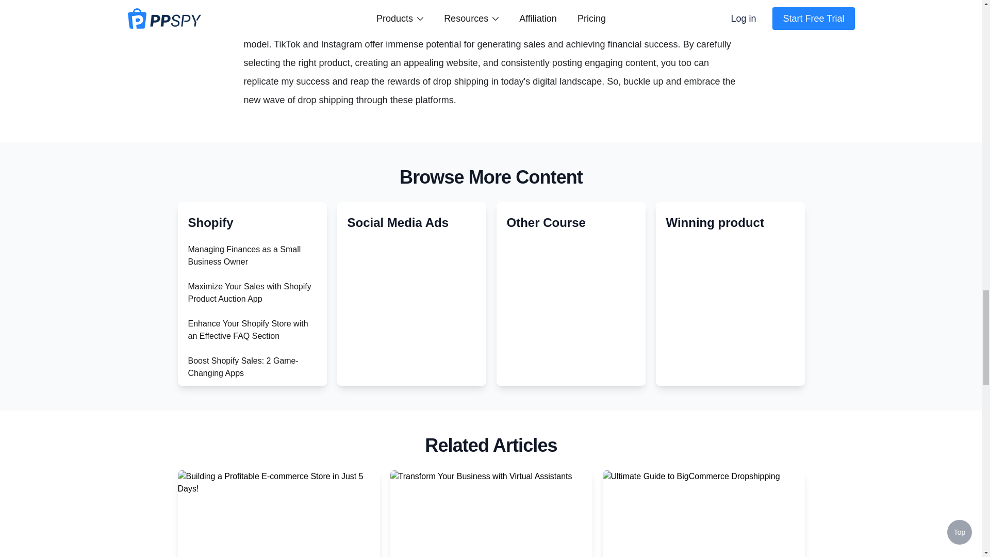  Describe the element at coordinates (249, 292) in the screenshot. I see `Maximize Your Sales with Shopify Product Auction App` at that location.